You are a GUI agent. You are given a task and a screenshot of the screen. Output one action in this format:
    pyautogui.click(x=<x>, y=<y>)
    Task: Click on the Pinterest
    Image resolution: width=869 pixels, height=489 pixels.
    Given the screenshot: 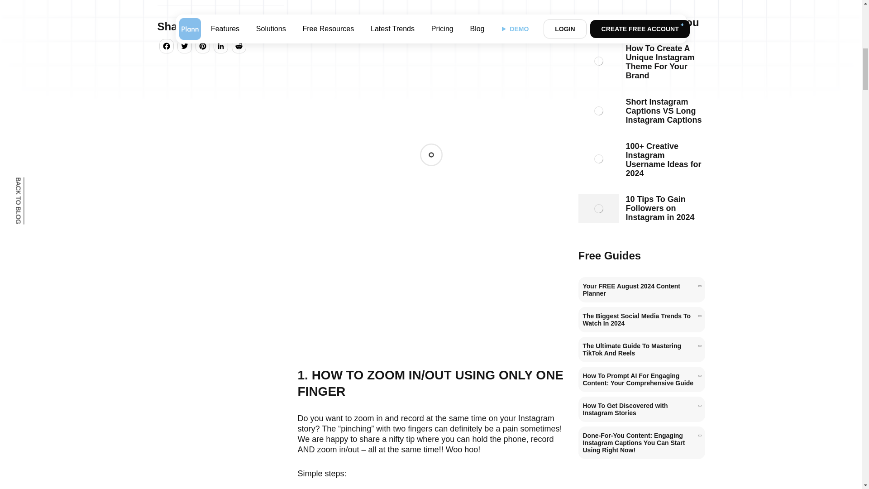 What is the action you would take?
    pyautogui.click(x=203, y=48)
    